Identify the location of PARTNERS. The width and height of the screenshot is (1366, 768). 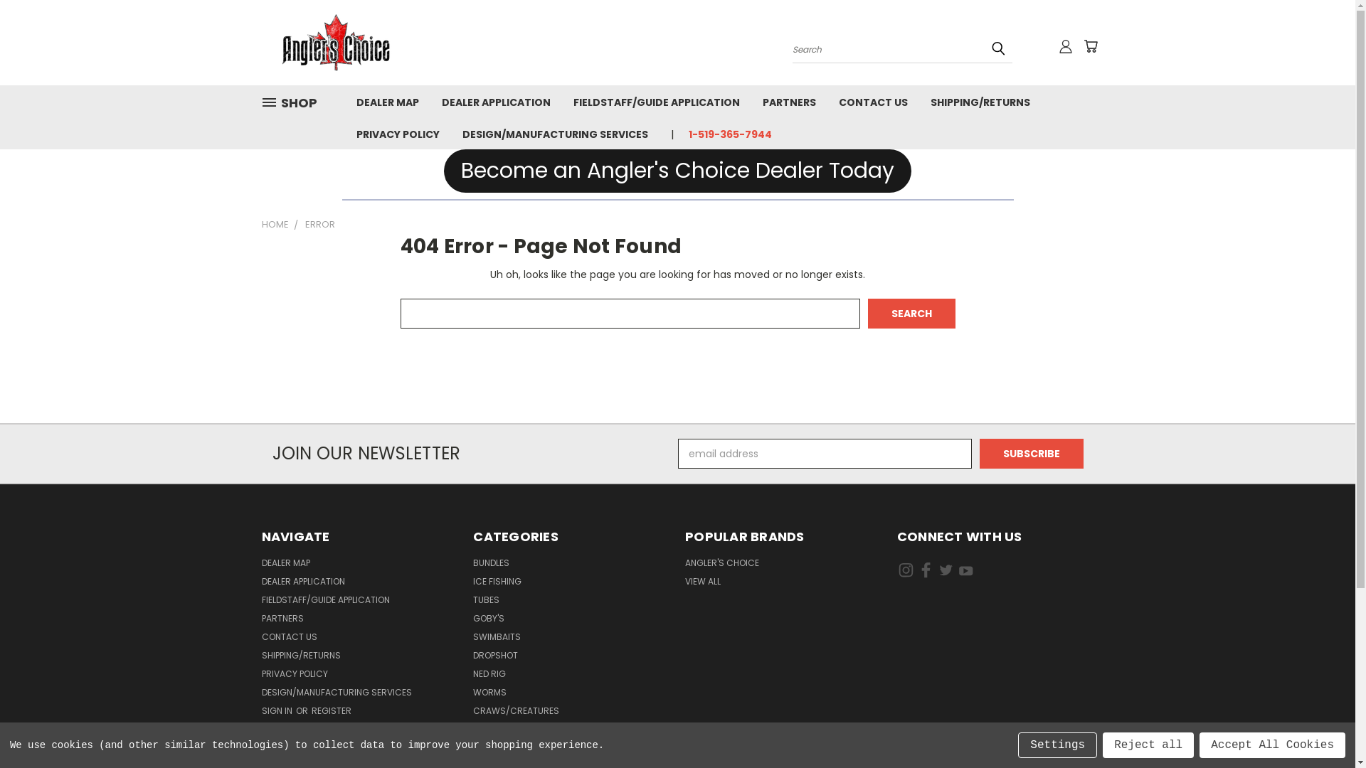
(283, 622).